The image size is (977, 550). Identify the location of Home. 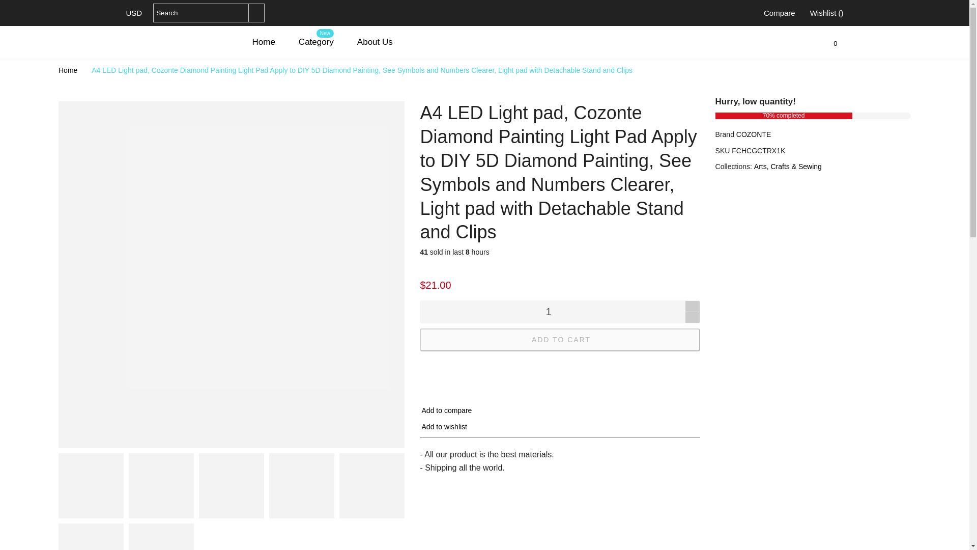
(69, 70).